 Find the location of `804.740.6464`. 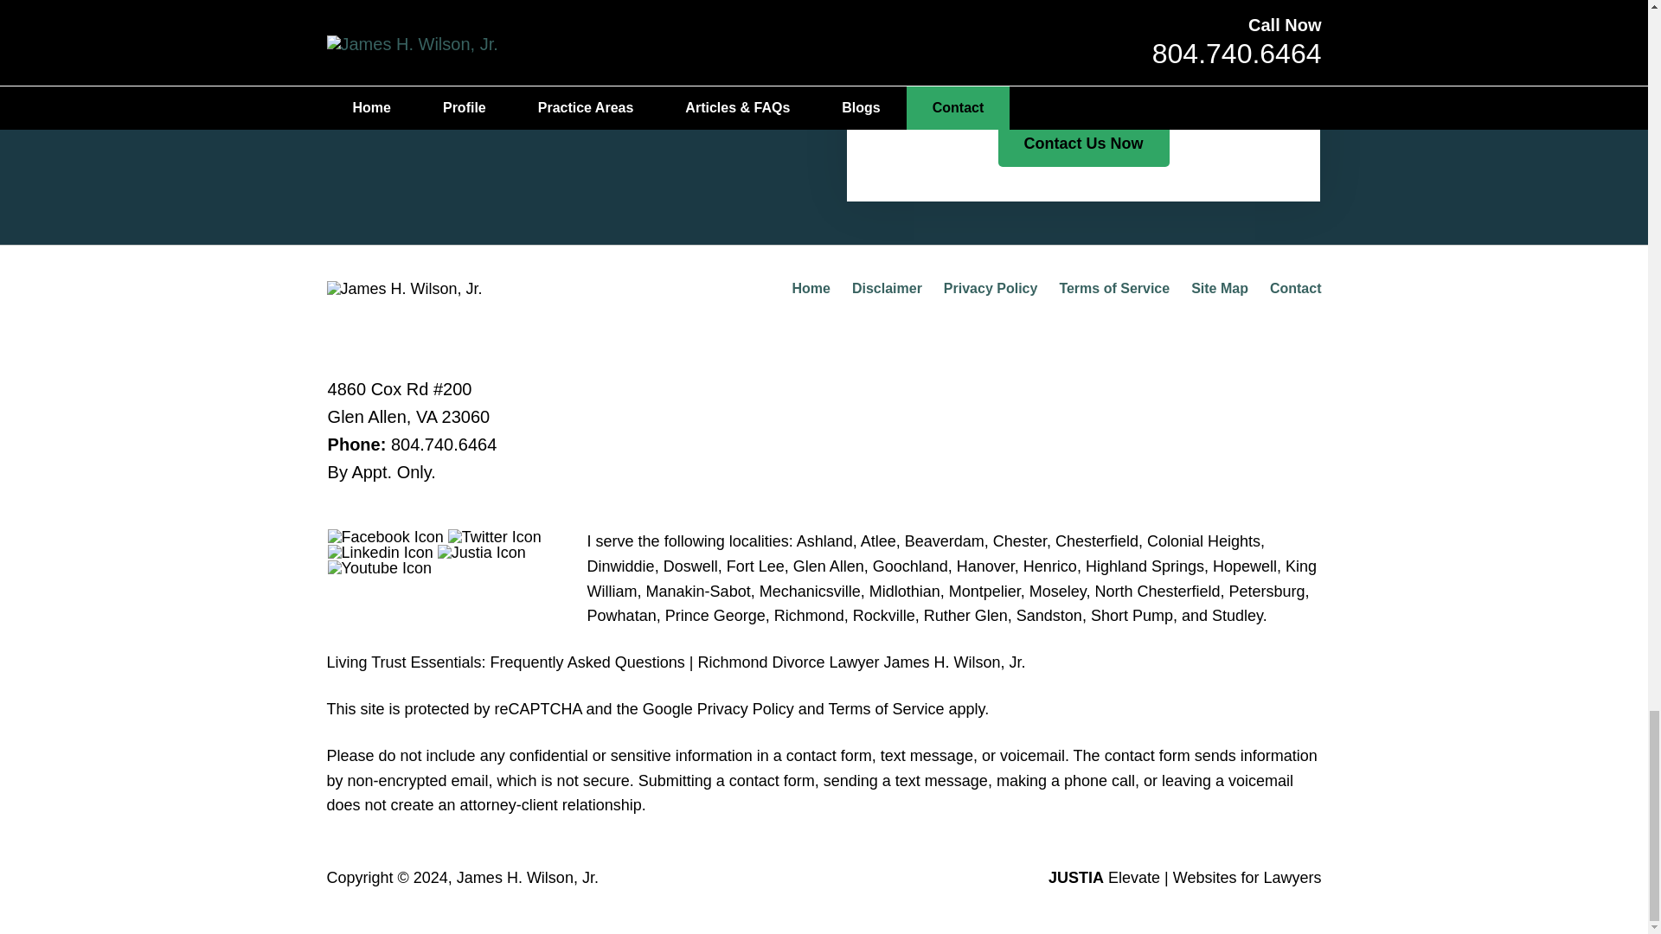

804.740.6464 is located at coordinates (443, 445).